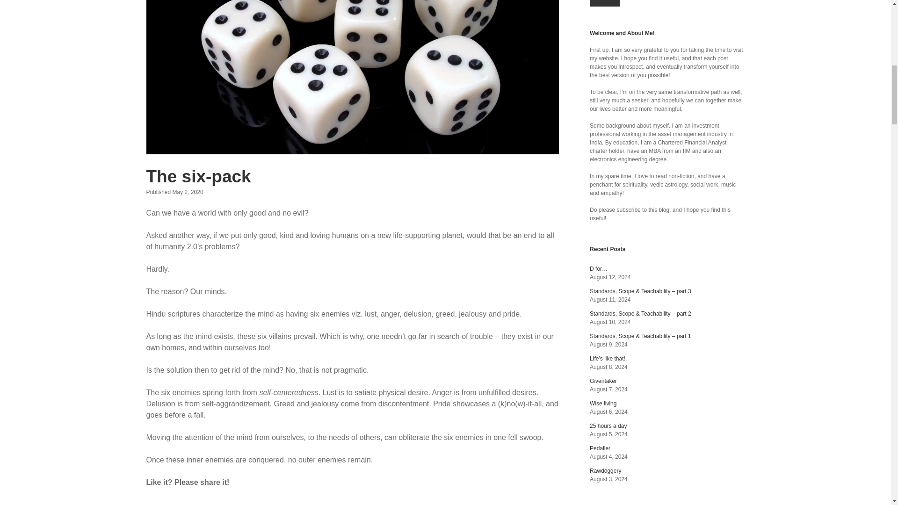 The height and width of the screenshot is (505, 898). I want to click on Subscribe, so click(604, 3).